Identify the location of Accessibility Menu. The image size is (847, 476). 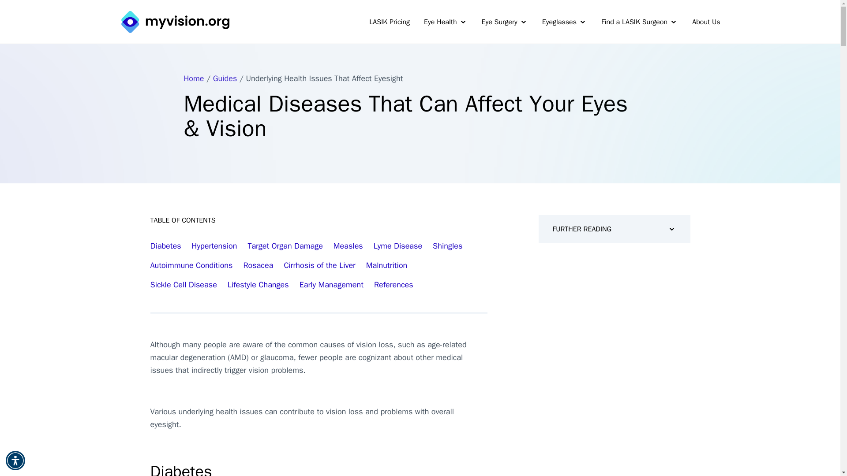
(15, 460).